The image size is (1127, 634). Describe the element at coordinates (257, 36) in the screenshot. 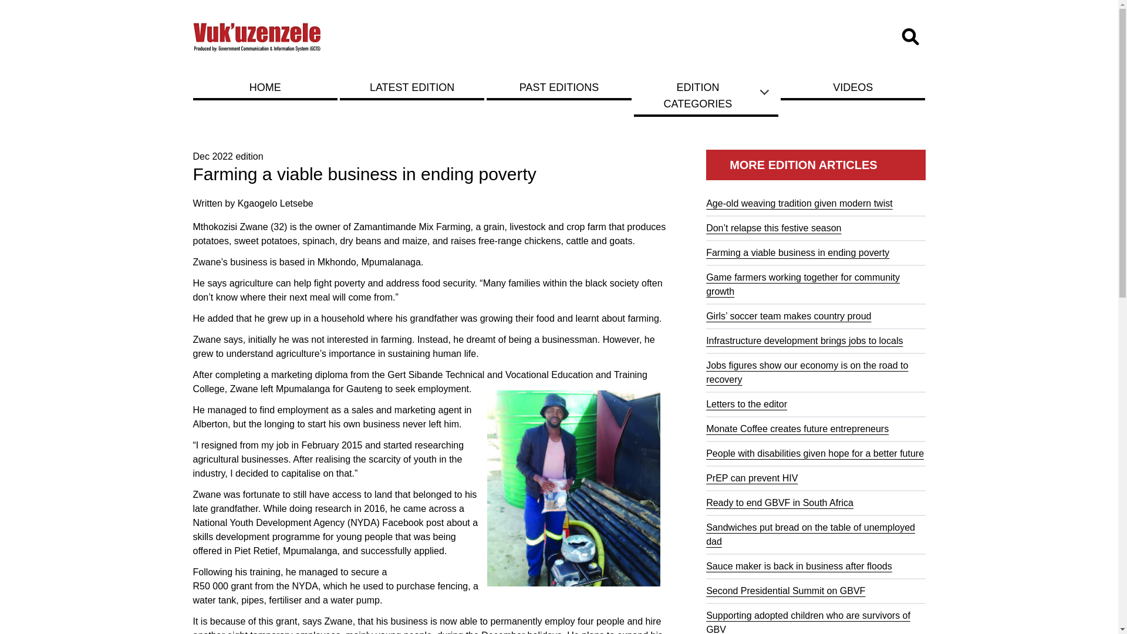

I see `Home` at that location.